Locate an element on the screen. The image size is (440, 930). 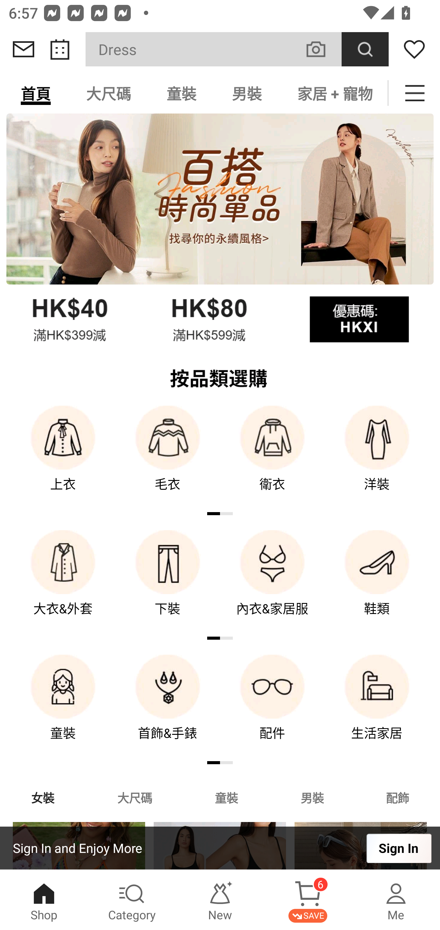
配件 is located at coordinates (272, 706).